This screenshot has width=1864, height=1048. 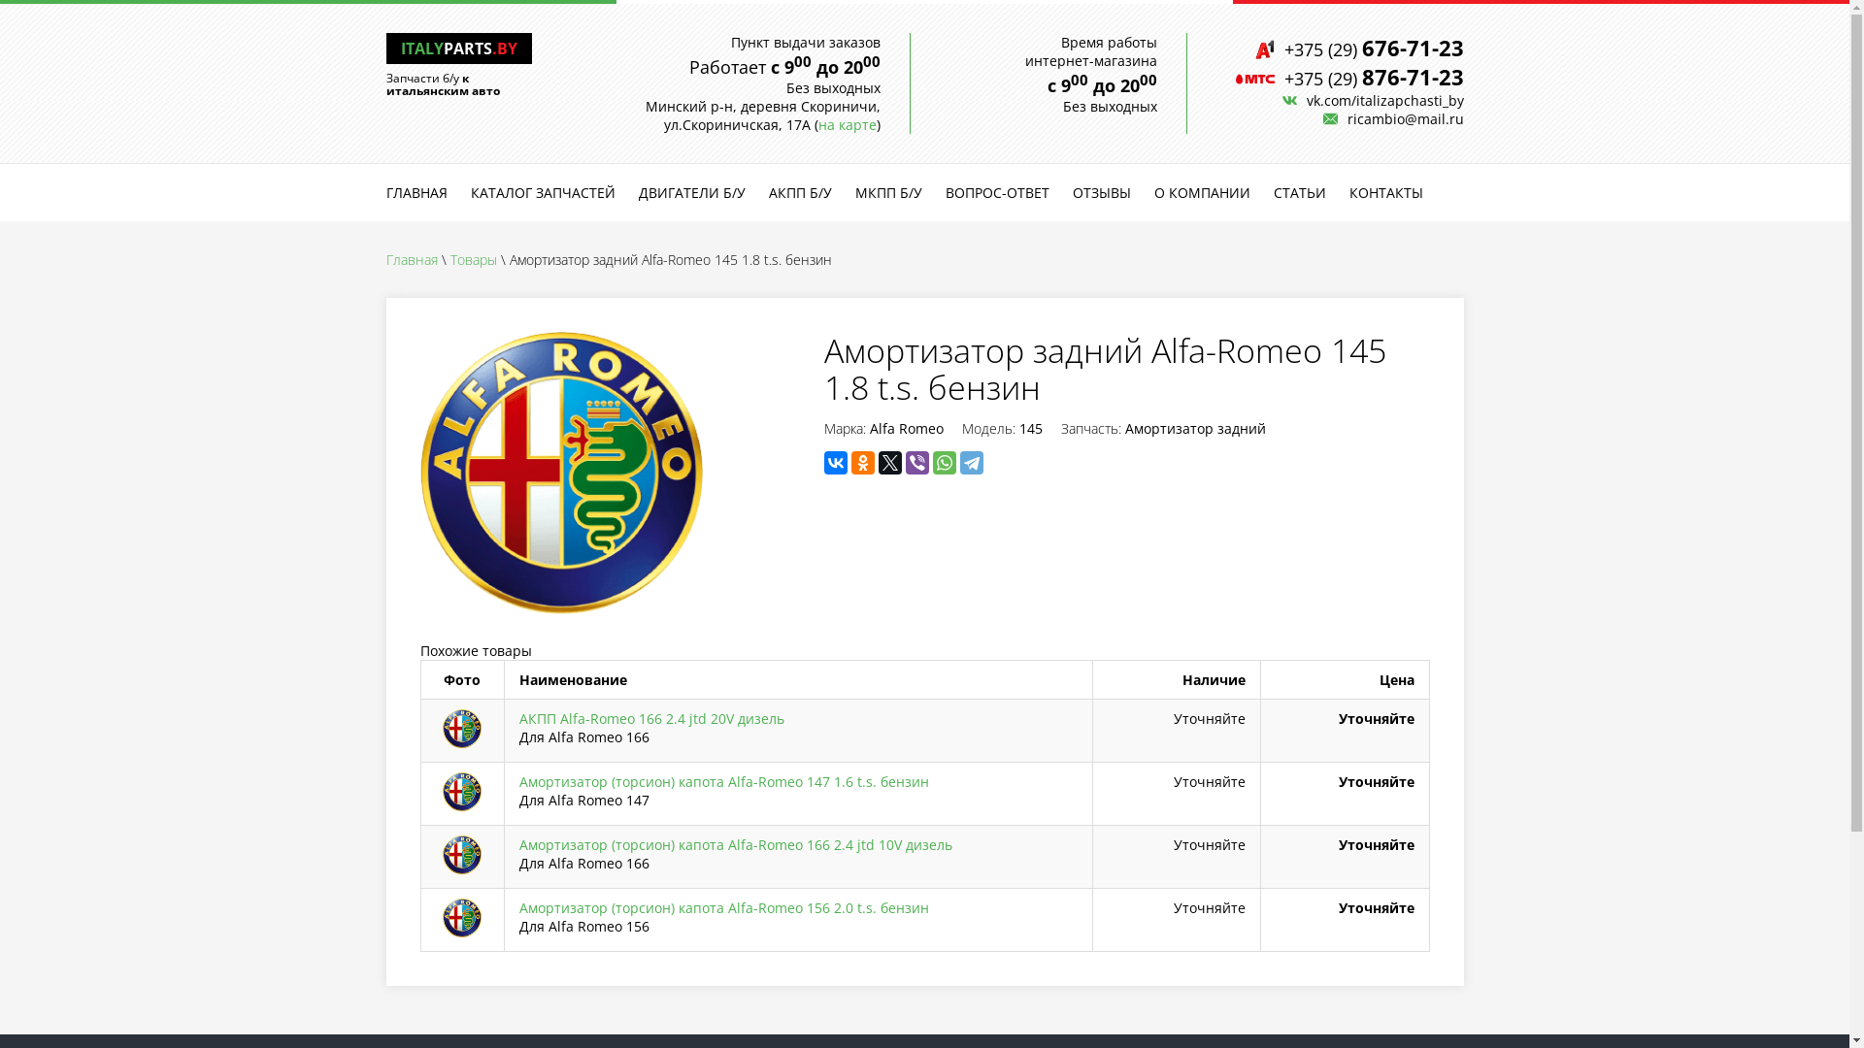 I want to click on ITALYPARTS.BY, so click(x=458, y=49).